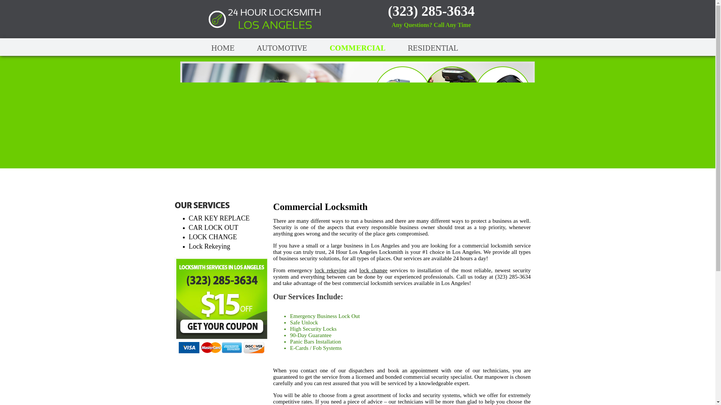 The image size is (721, 405). What do you see at coordinates (209, 246) in the screenshot?
I see `Los Angeles Lock Rekeying` at bounding box center [209, 246].